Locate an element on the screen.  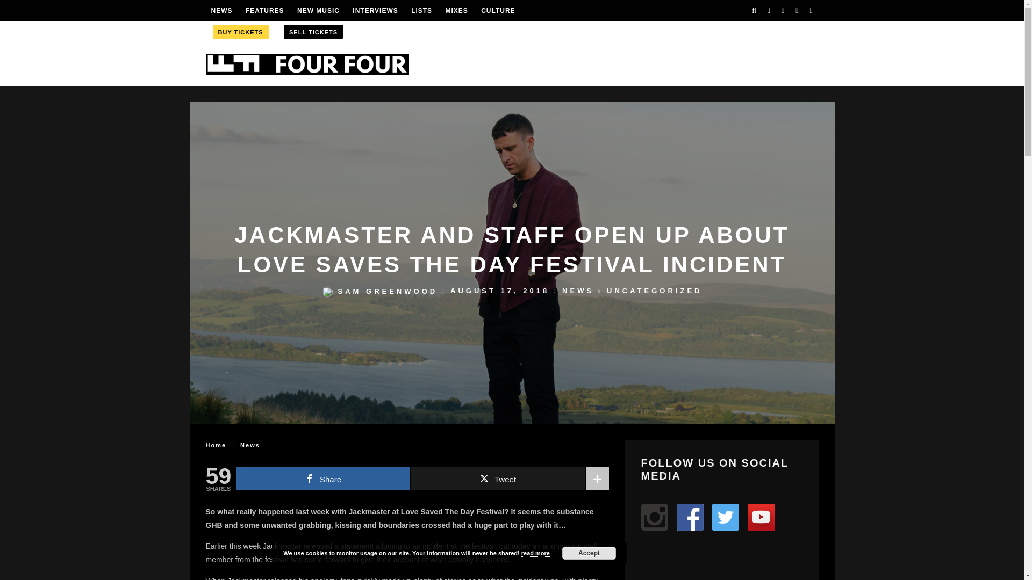
Tweet is located at coordinates (497, 479).